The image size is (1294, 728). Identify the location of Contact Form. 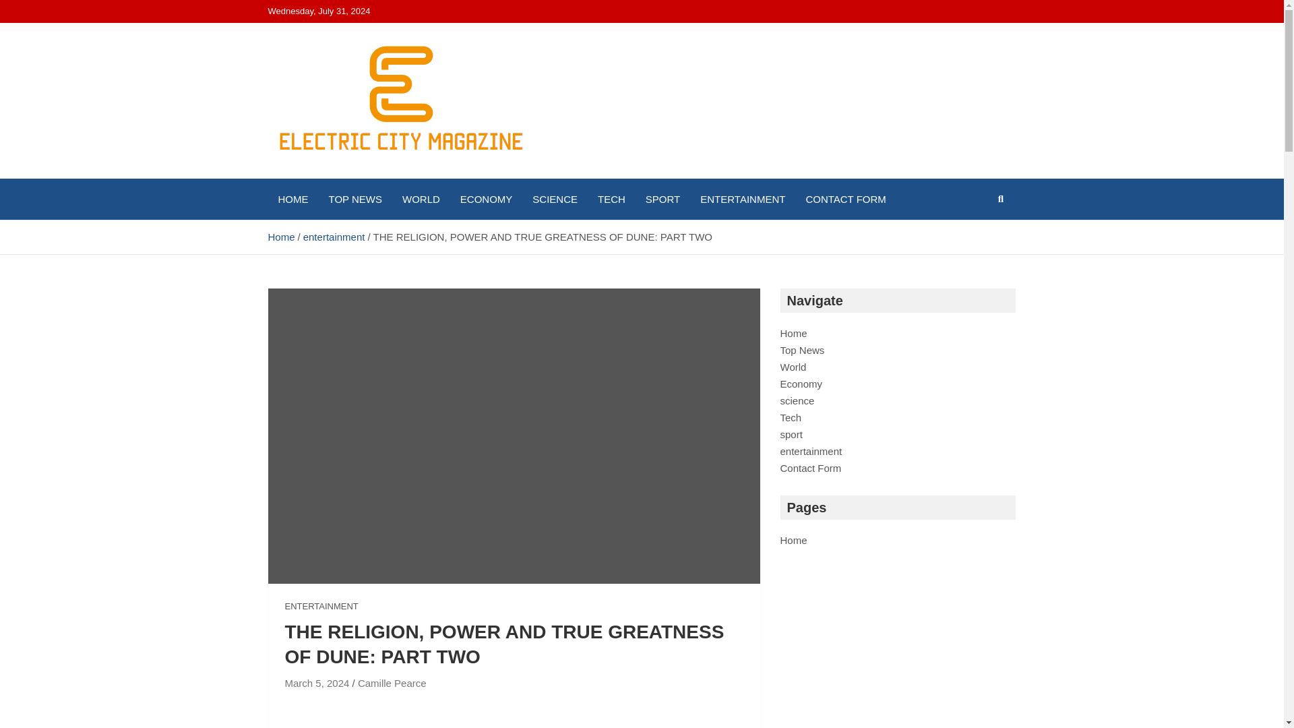
(811, 468).